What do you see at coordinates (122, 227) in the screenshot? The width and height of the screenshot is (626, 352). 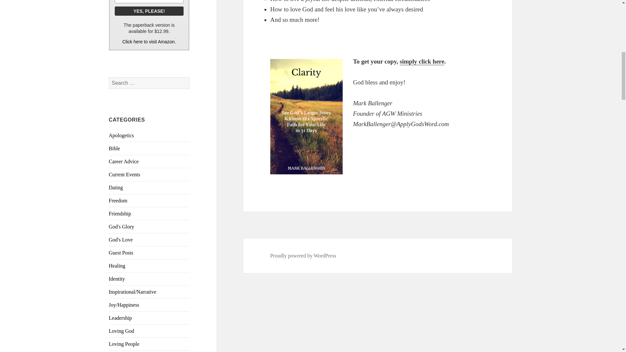 I see `God's Glory` at bounding box center [122, 227].